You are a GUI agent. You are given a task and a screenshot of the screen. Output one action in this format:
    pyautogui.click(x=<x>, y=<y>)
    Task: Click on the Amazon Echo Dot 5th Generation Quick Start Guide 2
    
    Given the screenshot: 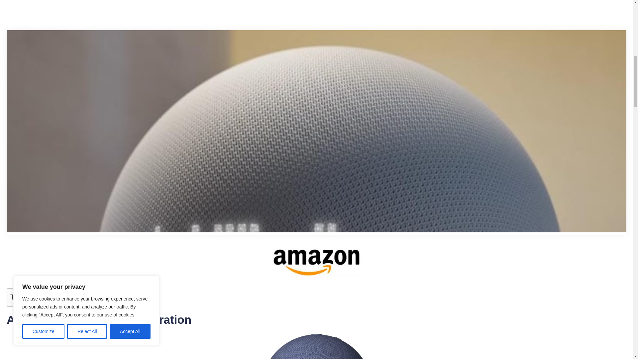 What is the action you would take?
    pyautogui.click(x=316, y=262)
    